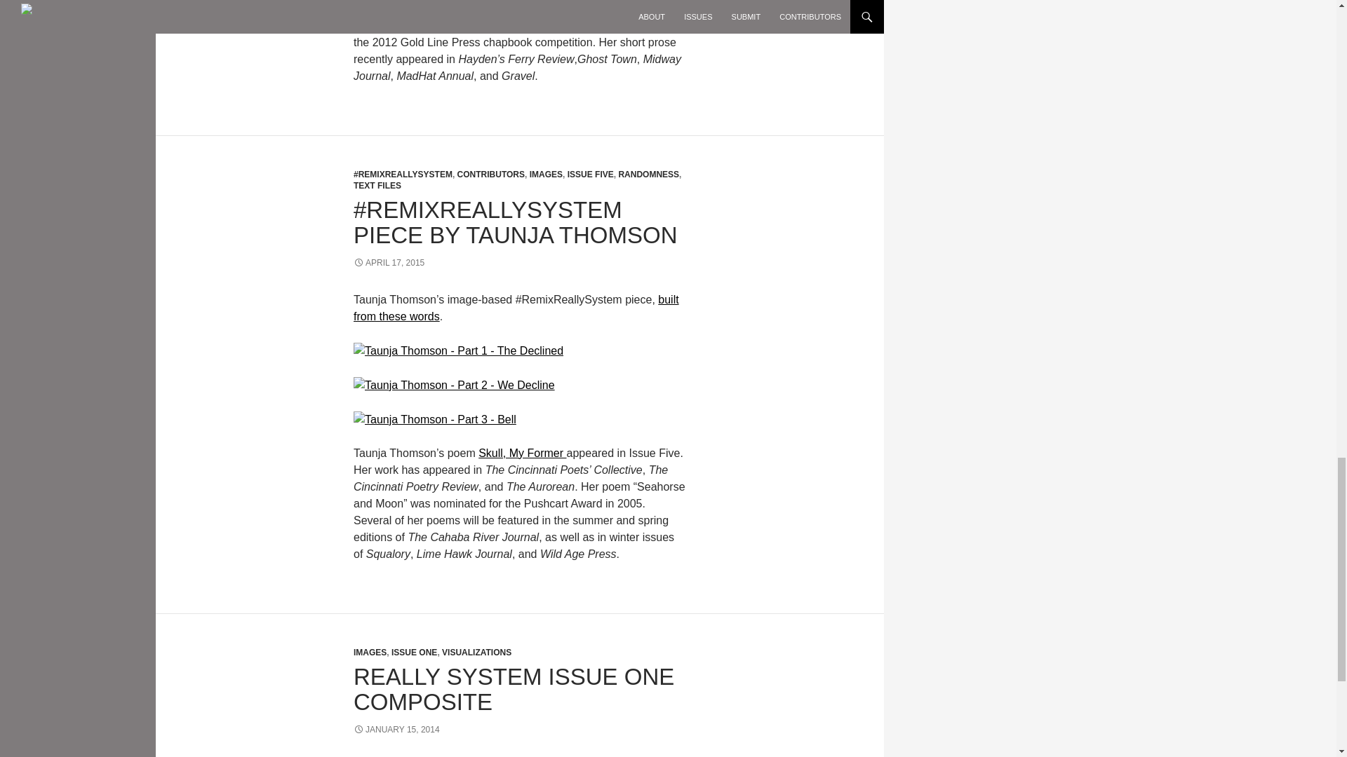 This screenshot has height=757, width=1347. Describe the element at coordinates (491, 174) in the screenshot. I see `CONTRIBUTORS` at that location.